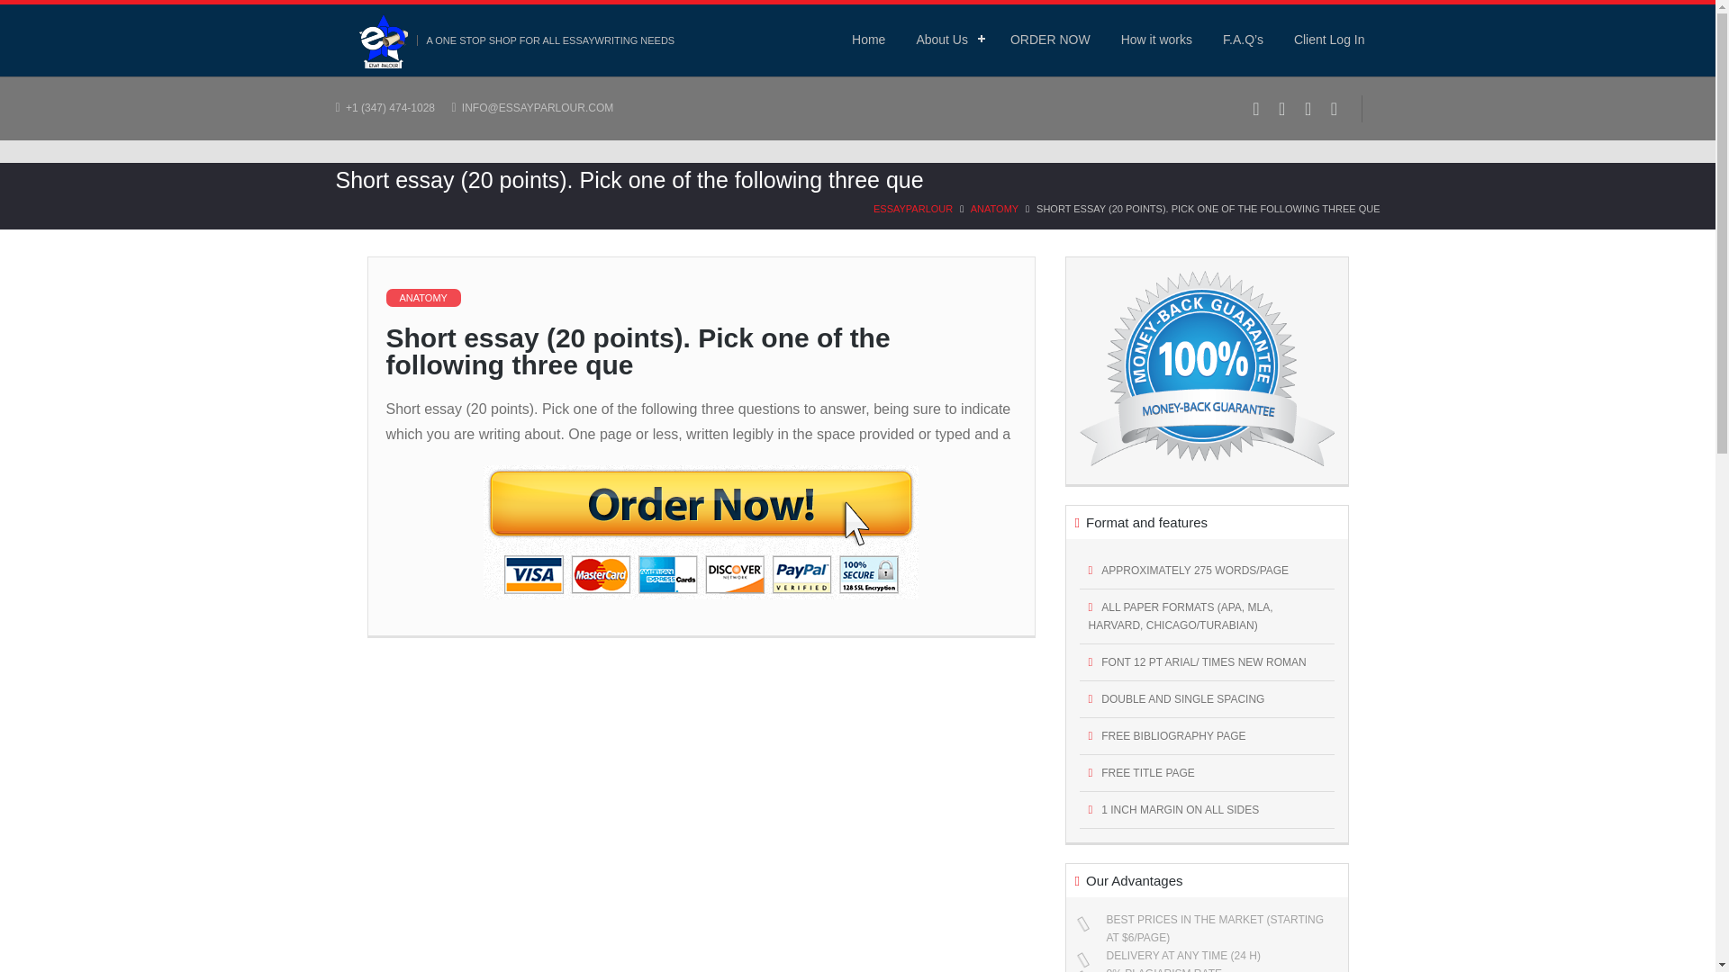 Image resolution: width=1729 pixels, height=972 pixels. What do you see at coordinates (1156, 40) in the screenshot?
I see `How it works` at bounding box center [1156, 40].